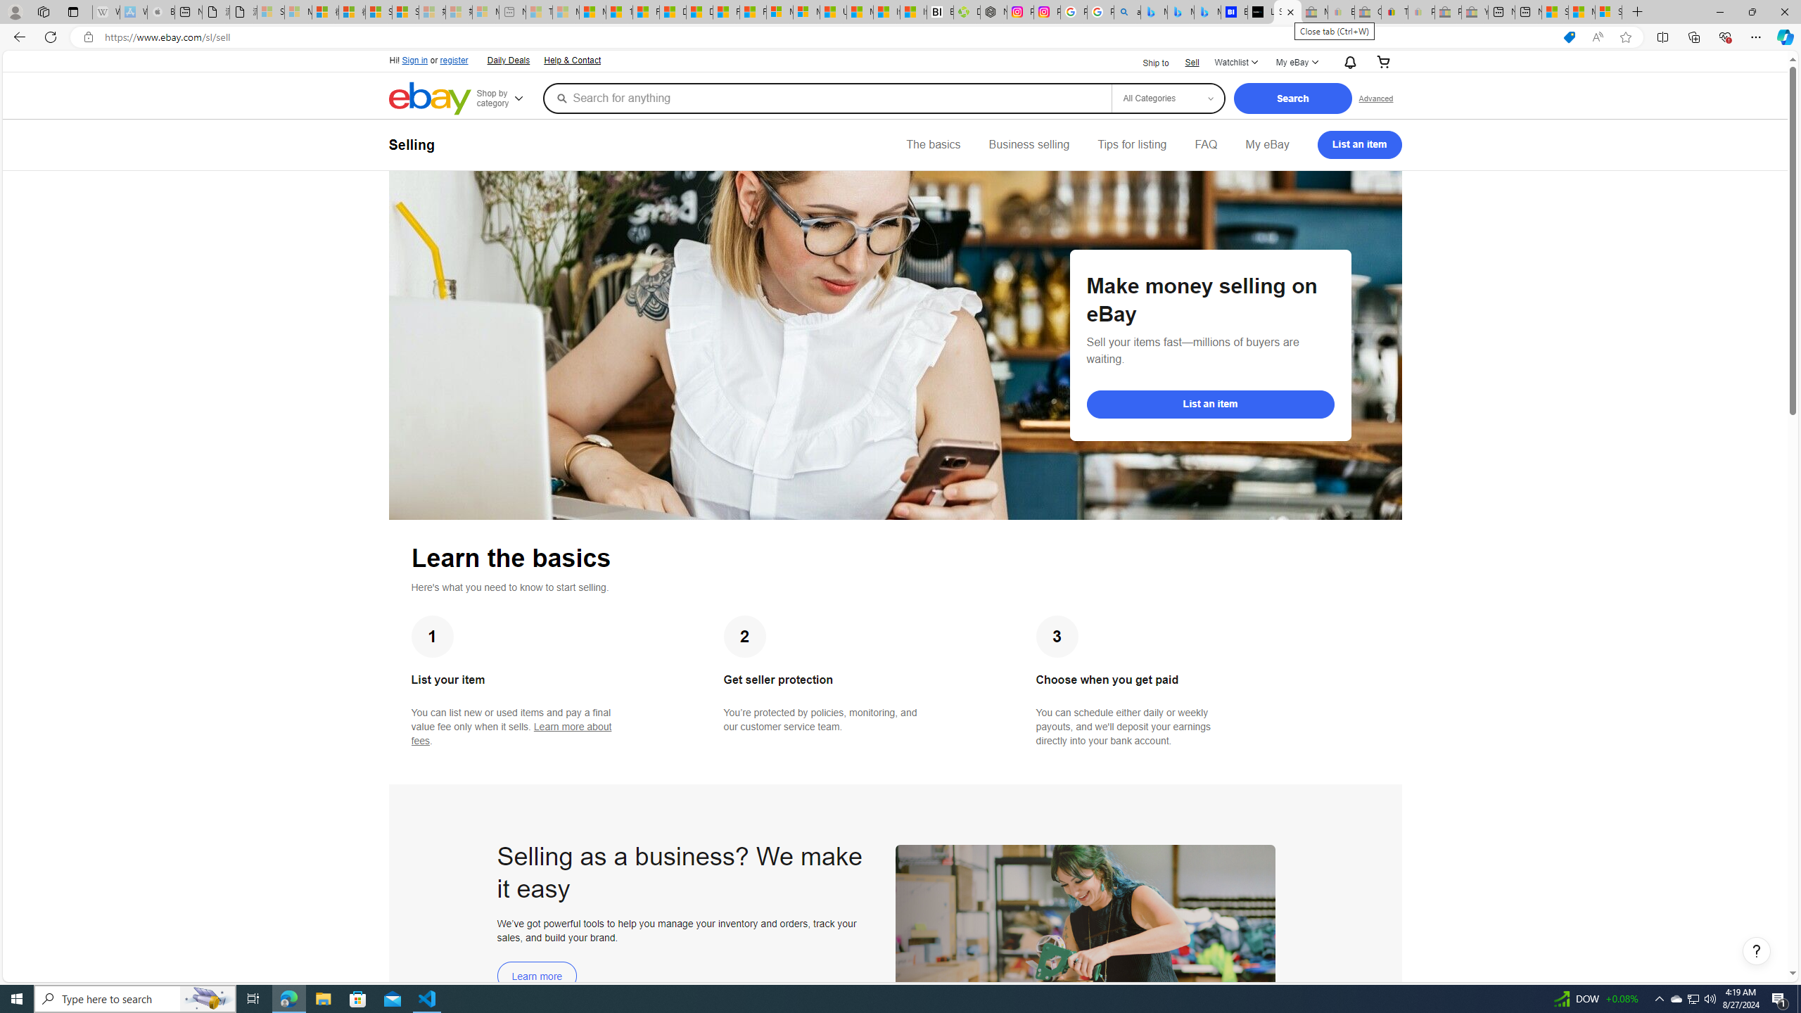  What do you see at coordinates (509, 60) in the screenshot?
I see `Daily Deals` at bounding box center [509, 60].